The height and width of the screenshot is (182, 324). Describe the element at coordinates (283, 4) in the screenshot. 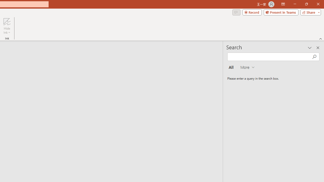

I see `Ribbon Display Options` at that location.